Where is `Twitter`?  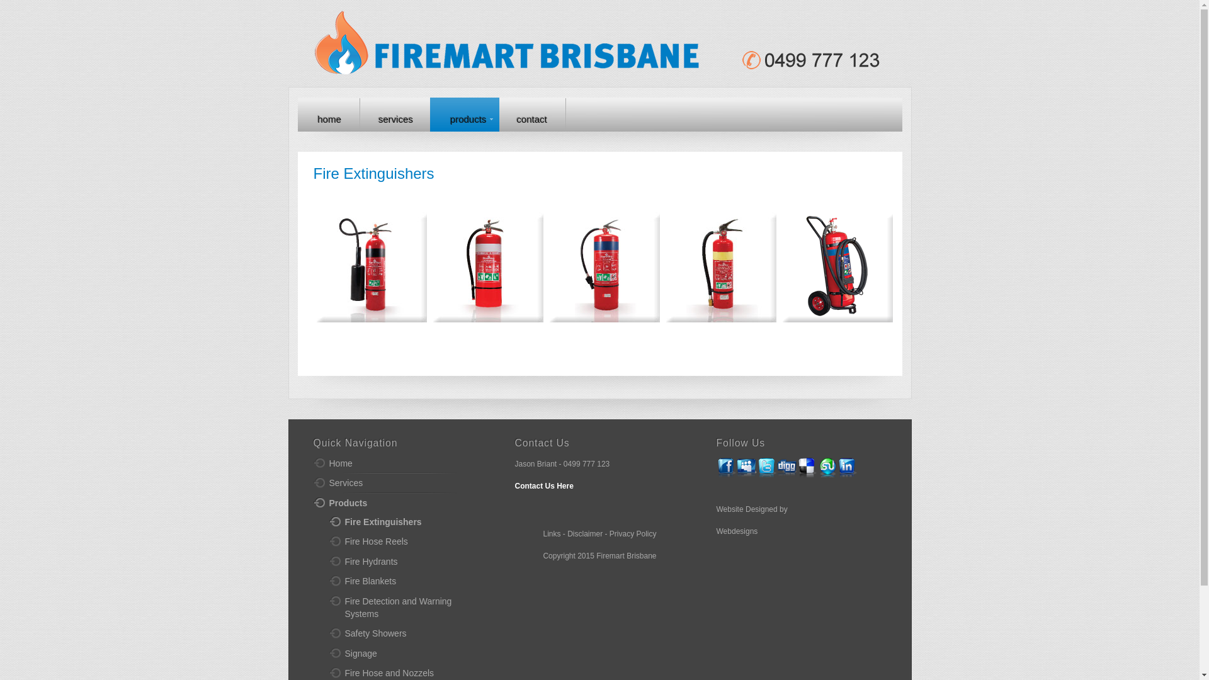
Twitter is located at coordinates (767, 467).